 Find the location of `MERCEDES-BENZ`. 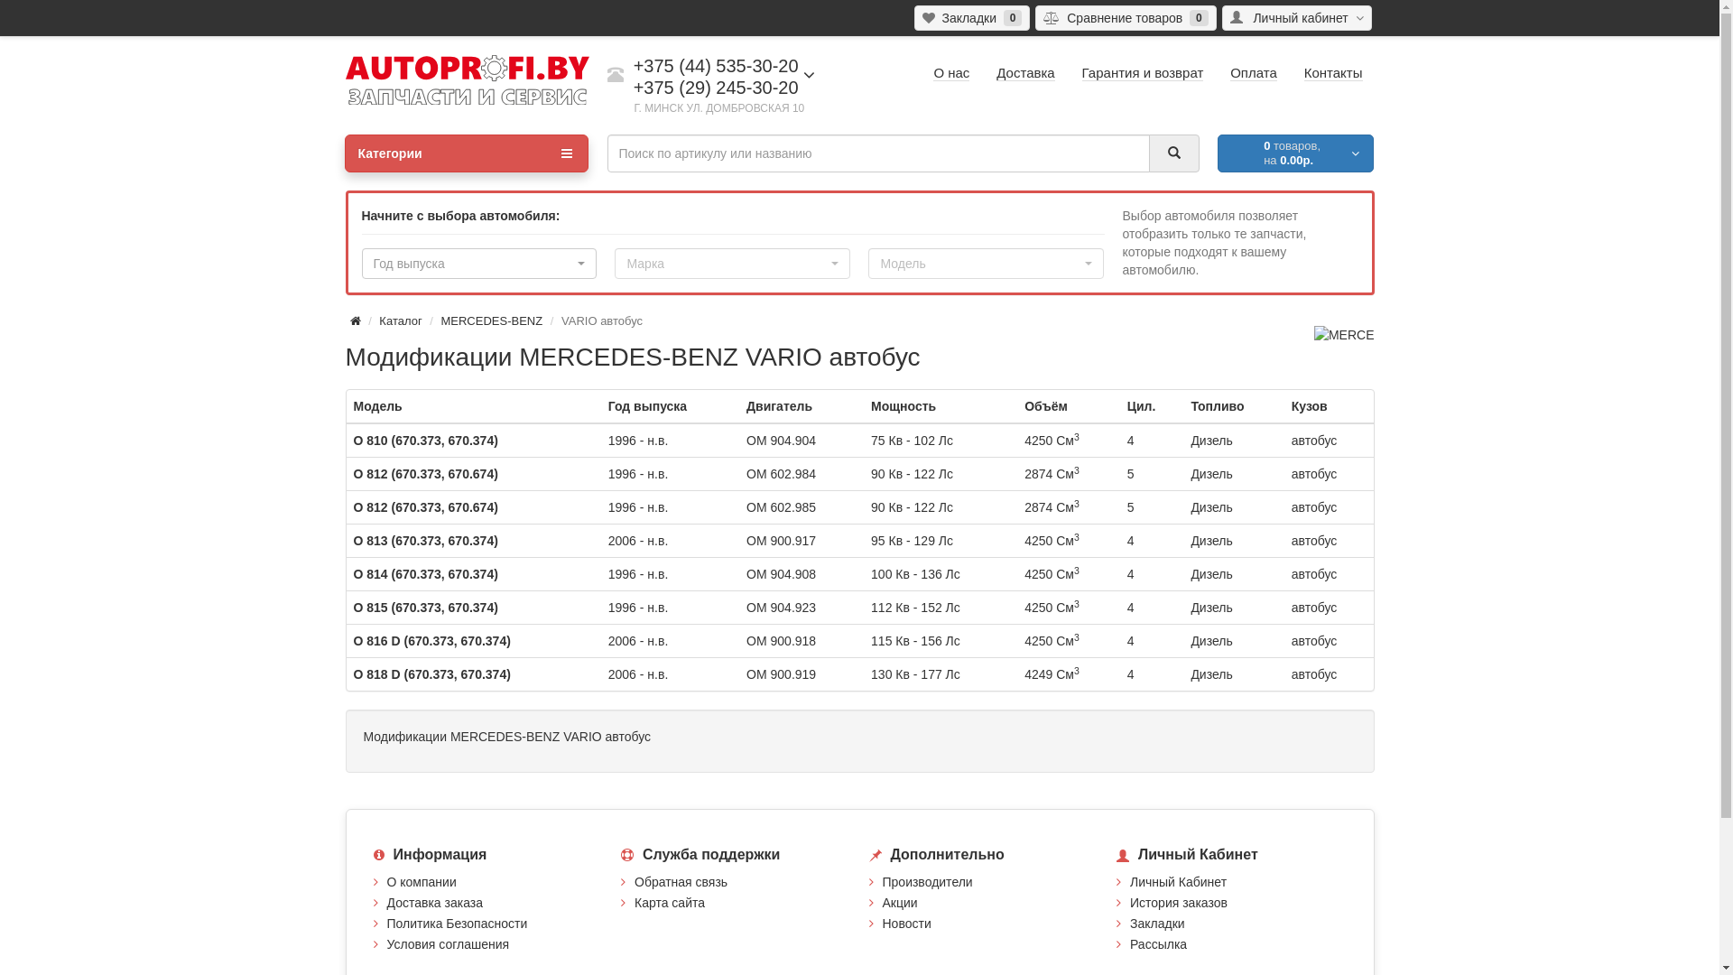

MERCEDES-BENZ is located at coordinates (491, 321).